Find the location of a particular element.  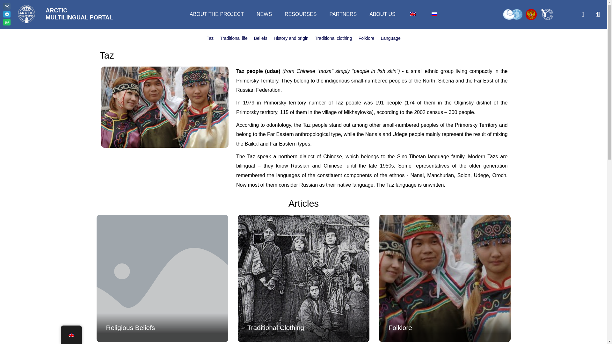

PARTNERS is located at coordinates (343, 14).